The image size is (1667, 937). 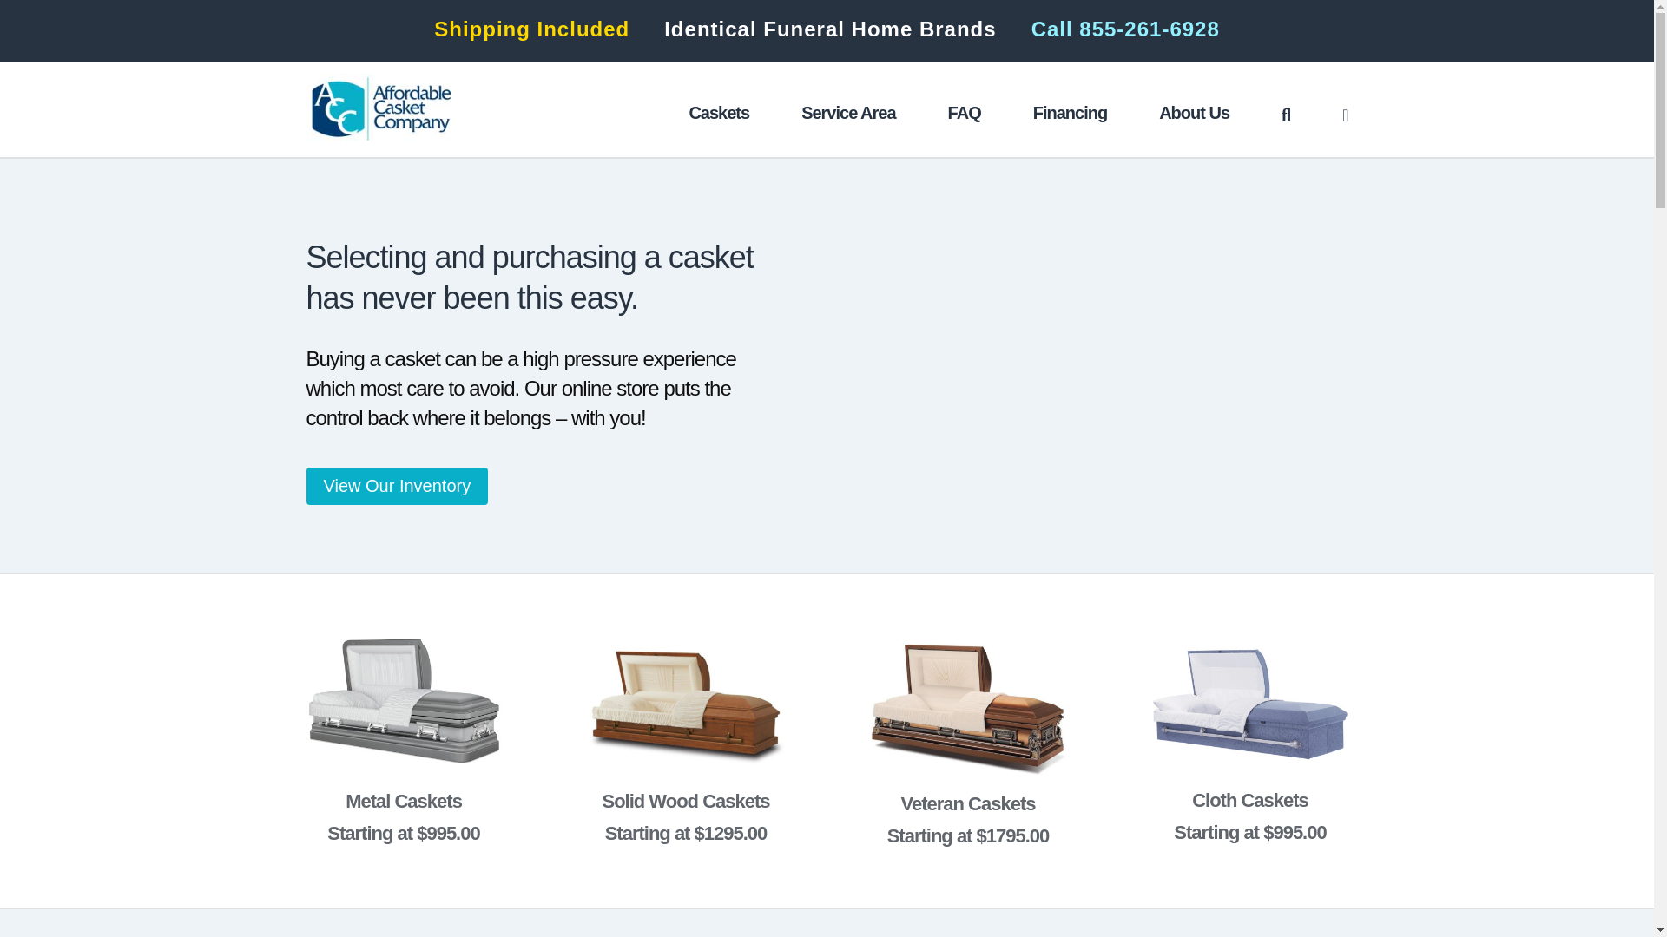 What do you see at coordinates (965, 113) in the screenshot?
I see `FAQ` at bounding box center [965, 113].